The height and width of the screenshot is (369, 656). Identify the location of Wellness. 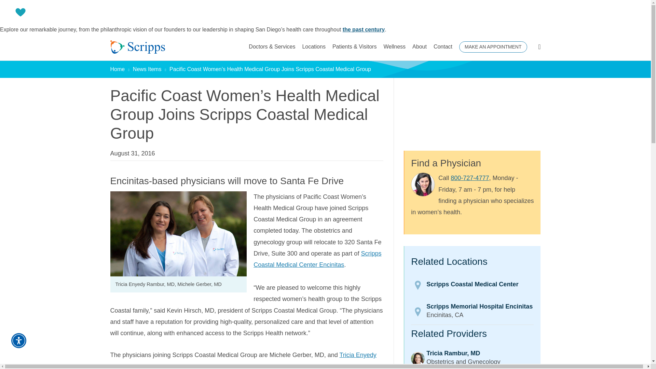
(394, 47).